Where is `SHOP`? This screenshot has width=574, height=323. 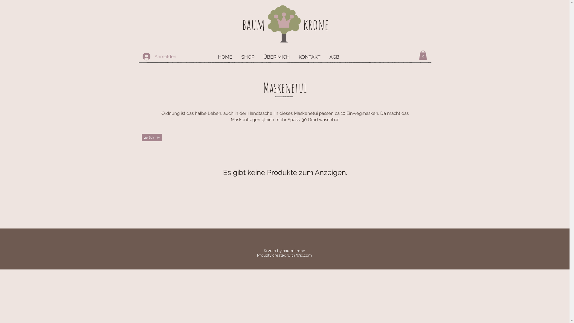 SHOP is located at coordinates (248, 57).